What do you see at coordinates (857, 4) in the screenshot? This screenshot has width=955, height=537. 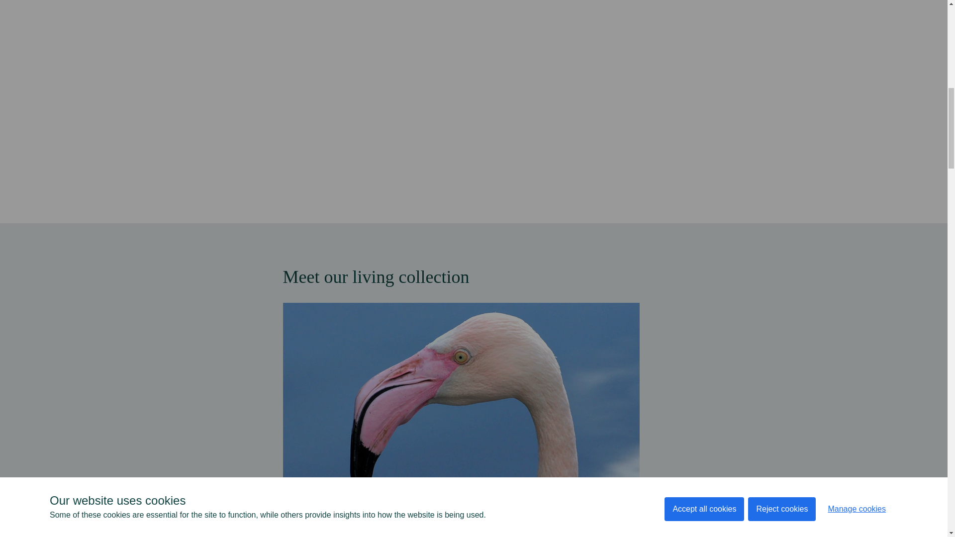 I see `Manage cookies` at bounding box center [857, 4].